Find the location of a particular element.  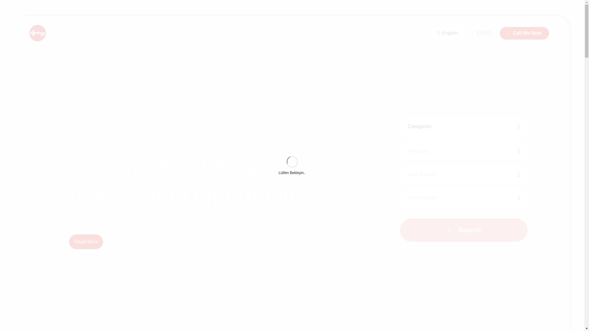

BLOG is located at coordinates (224, 33).